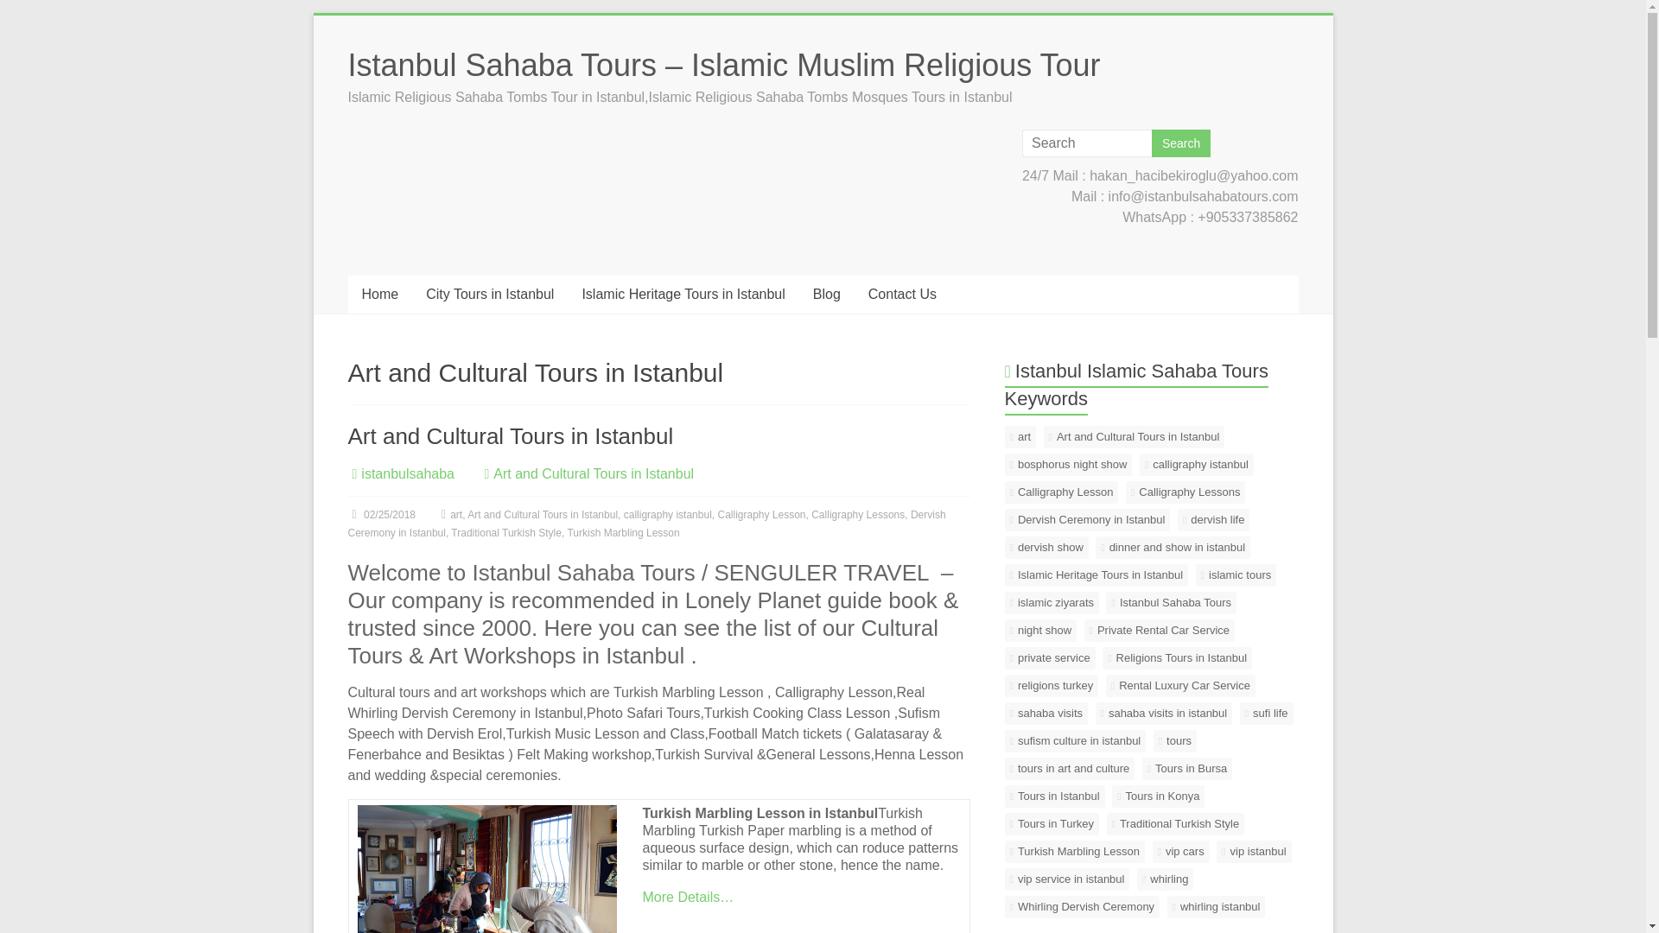  I want to click on Calligraphy Lessons, so click(857, 514).